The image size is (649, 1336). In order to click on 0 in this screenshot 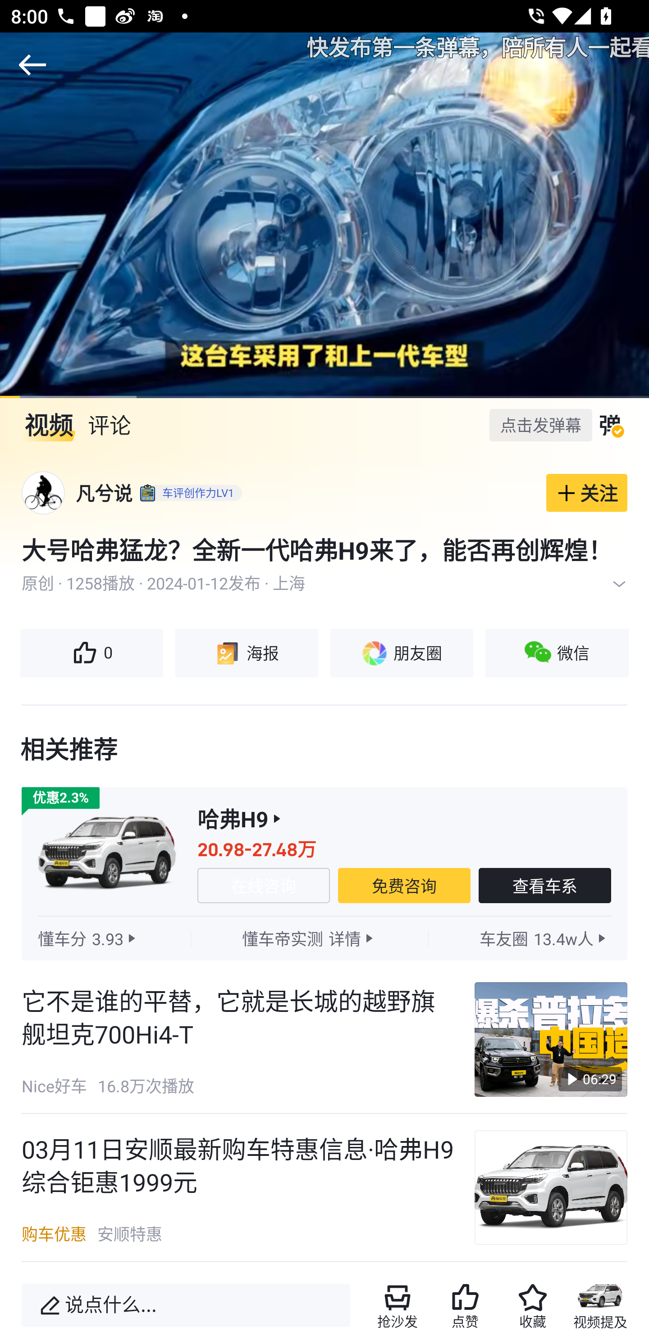, I will do `click(91, 653)`.